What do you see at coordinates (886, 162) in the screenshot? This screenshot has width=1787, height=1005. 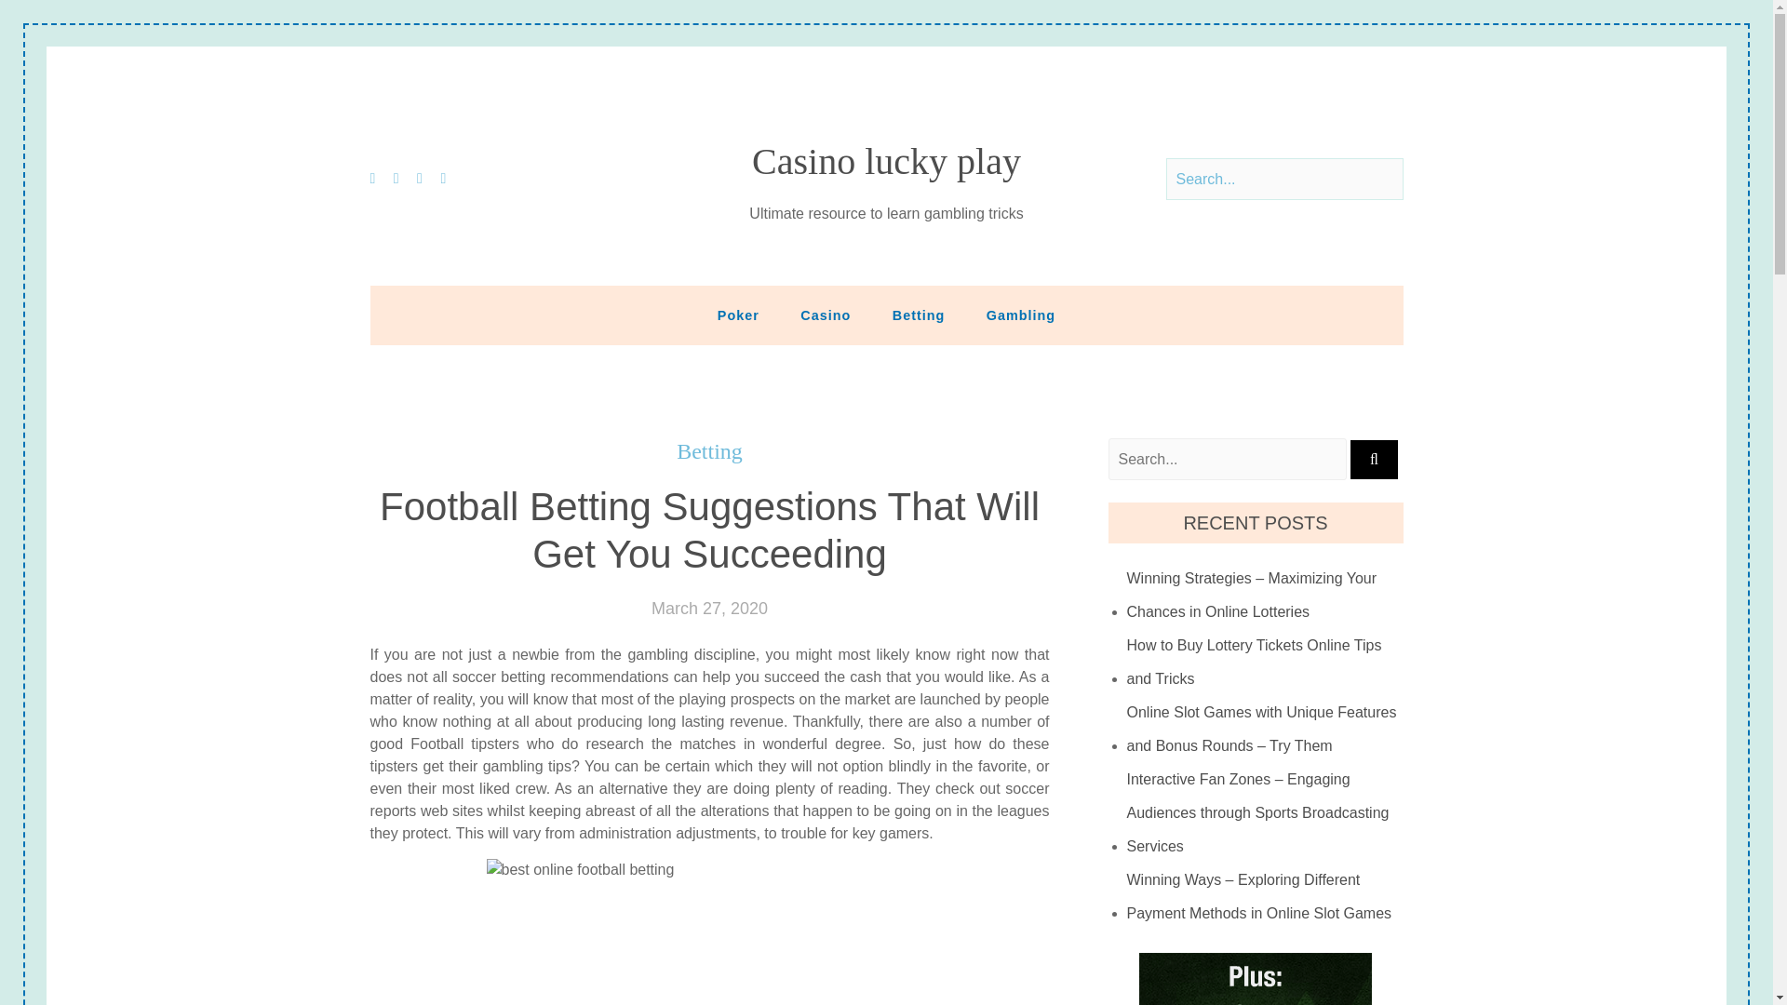 I see `Casino lucky play` at bounding box center [886, 162].